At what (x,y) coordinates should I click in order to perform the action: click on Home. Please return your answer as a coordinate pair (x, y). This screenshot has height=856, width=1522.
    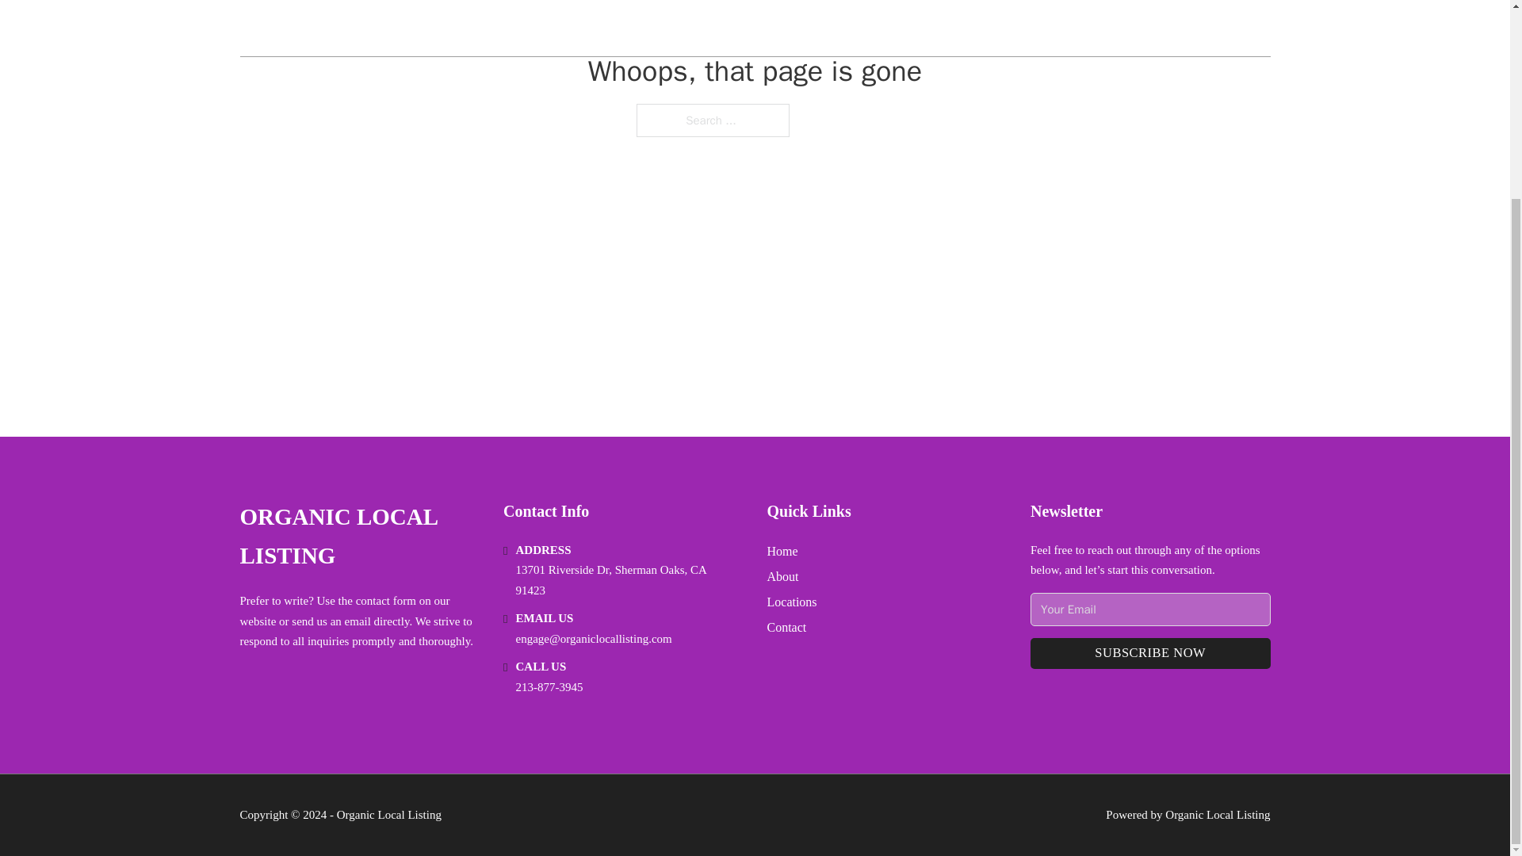
    Looking at the image, I should click on (782, 550).